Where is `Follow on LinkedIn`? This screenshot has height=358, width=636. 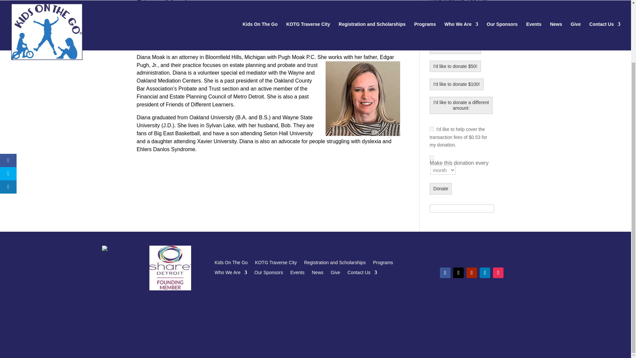 Follow on LinkedIn is located at coordinates (485, 272).